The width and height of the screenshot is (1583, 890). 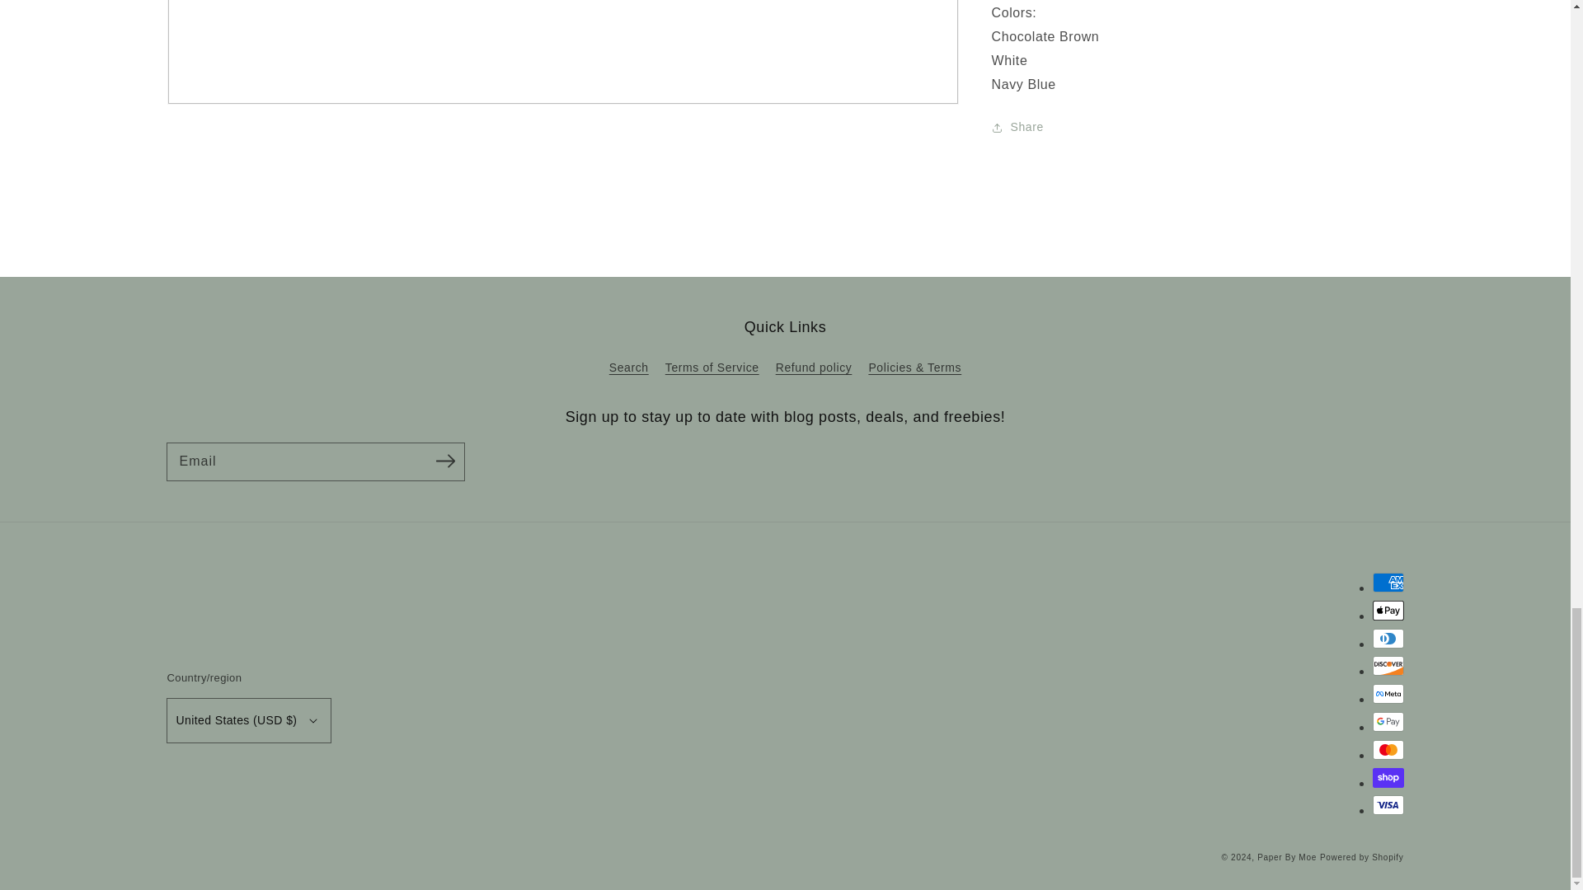 I want to click on Apple Pay, so click(x=1387, y=610).